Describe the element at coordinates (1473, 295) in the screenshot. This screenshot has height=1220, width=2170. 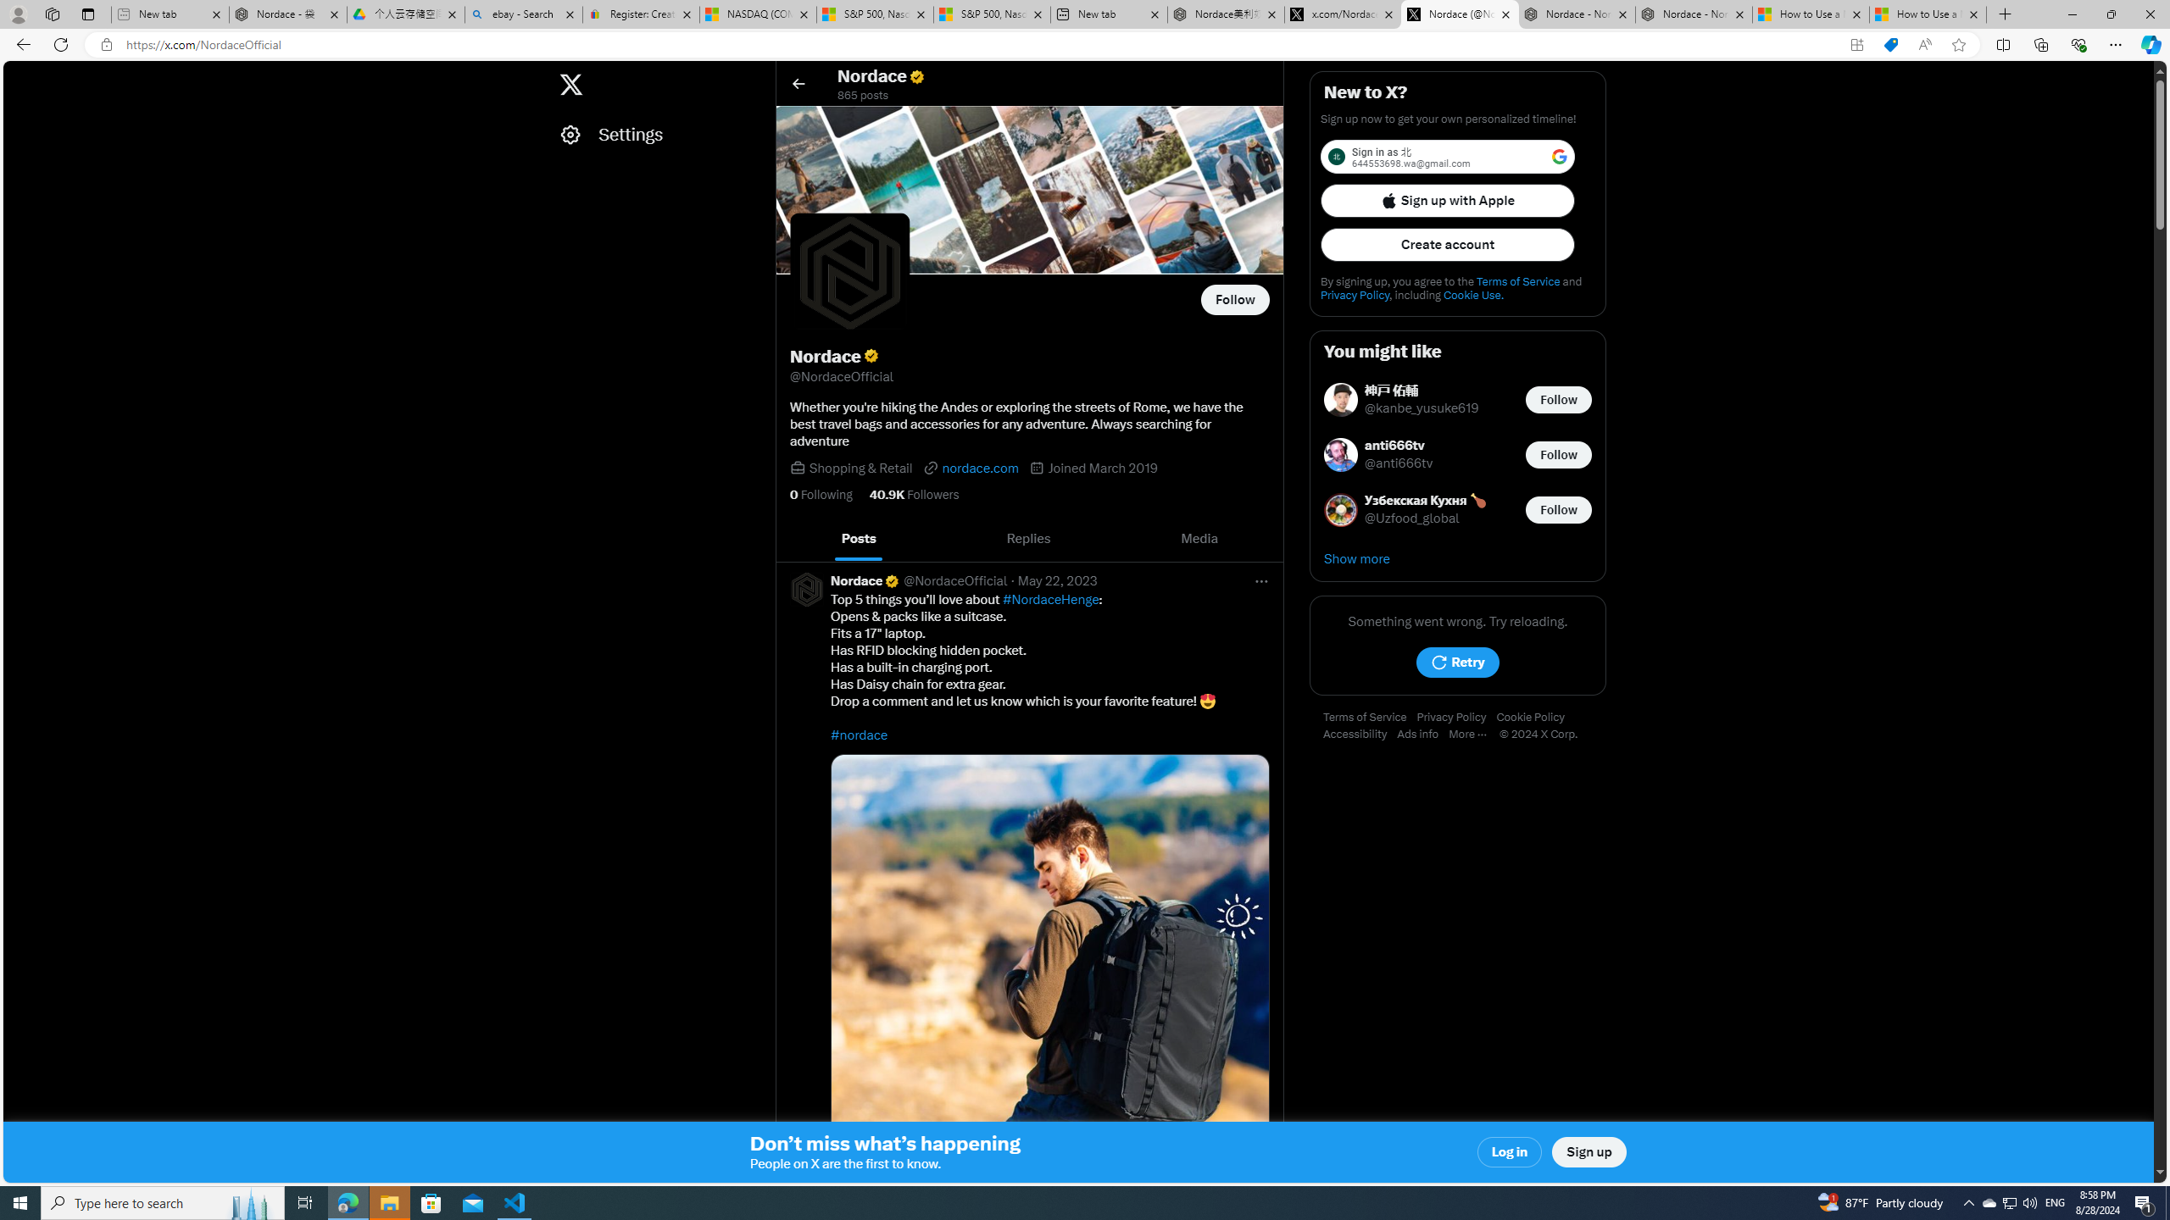
I see `Cookie Use.` at that location.